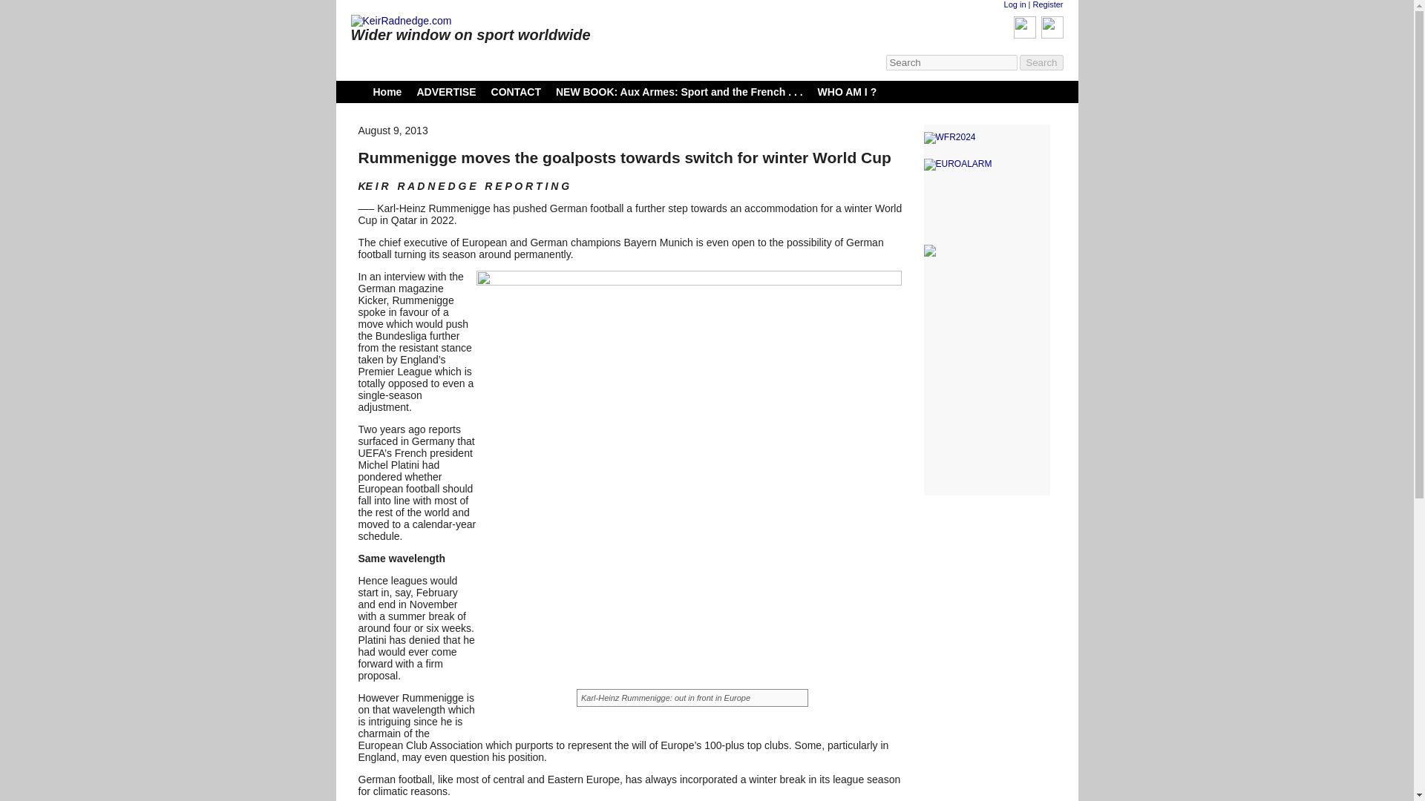  What do you see at coordinates (679, 91) in the screenshot?
I see `NEW BOOK: Aux Armes: Sport and the French . . .` at bounding box center [679, 91].